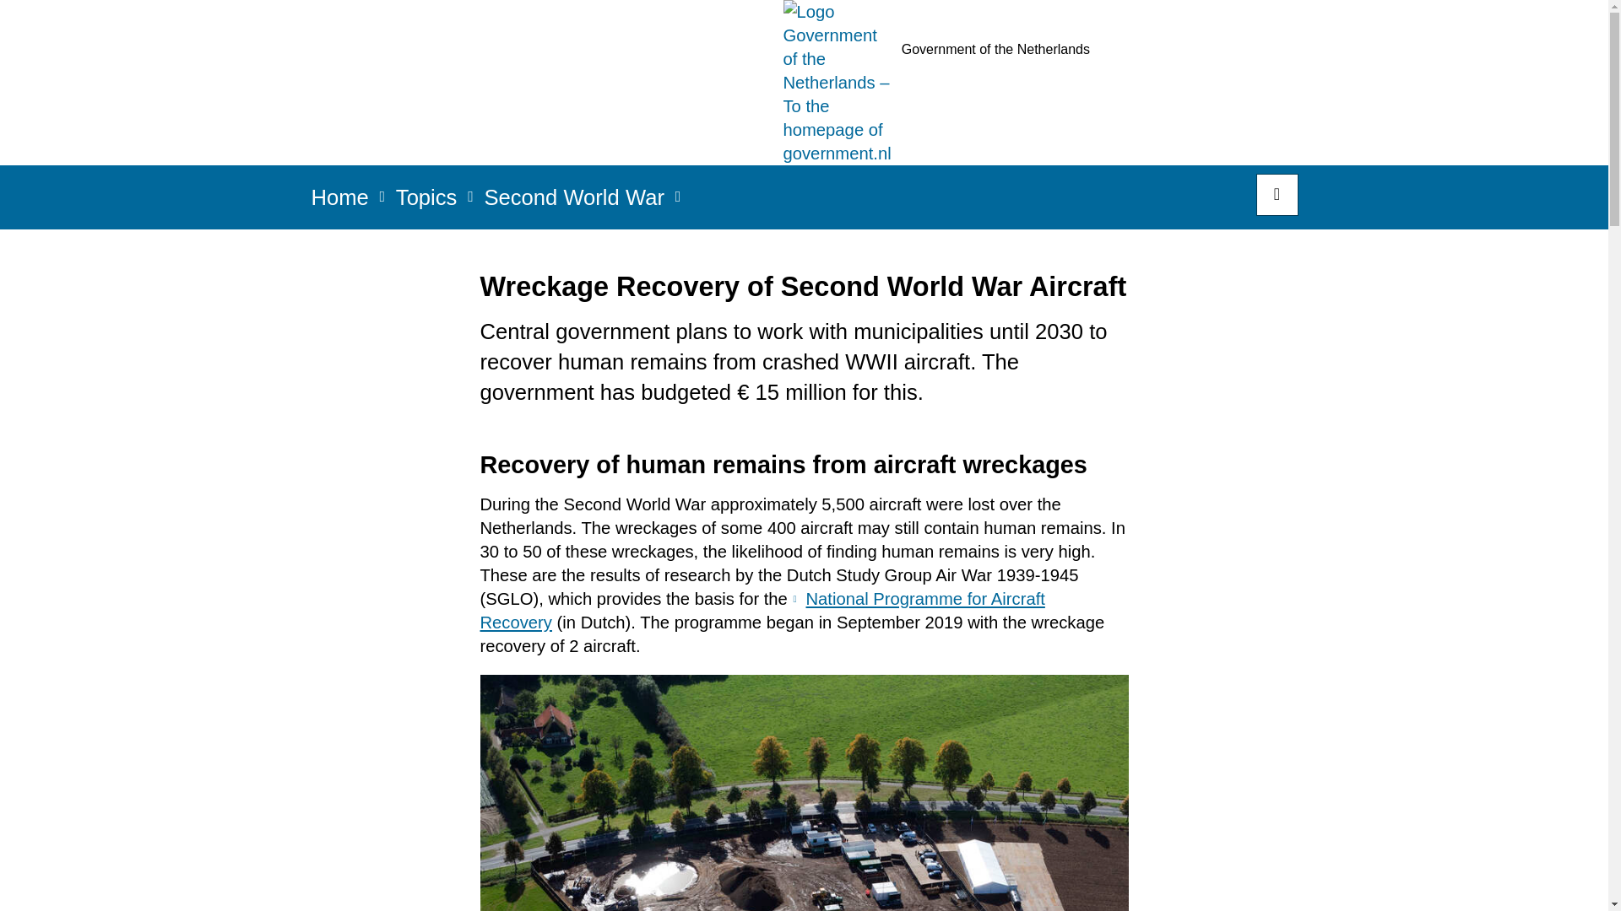  I want to click on Enlarge image, so click(804, 793).